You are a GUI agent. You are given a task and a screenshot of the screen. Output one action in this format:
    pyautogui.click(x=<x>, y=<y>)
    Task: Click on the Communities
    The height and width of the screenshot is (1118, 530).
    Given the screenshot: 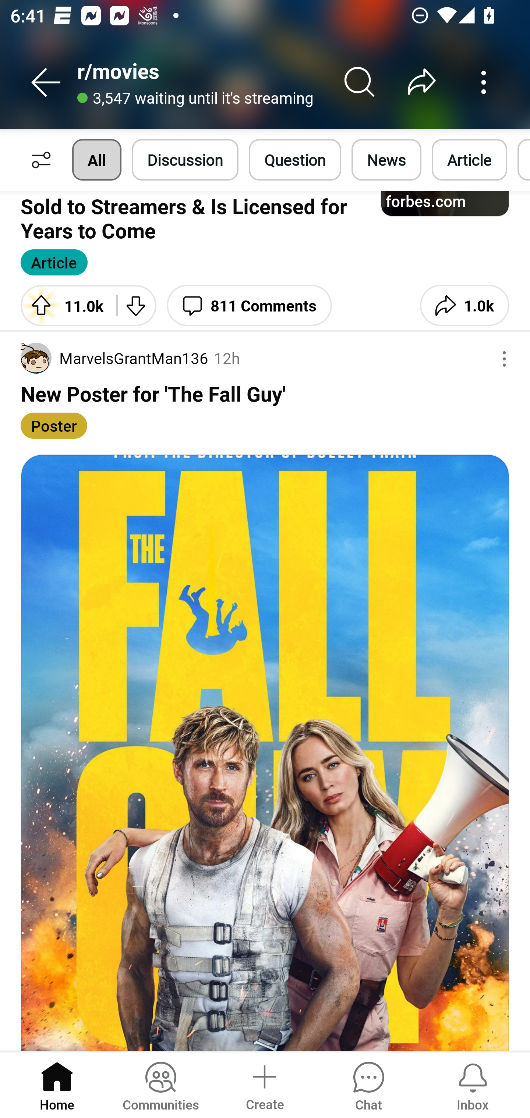 What is the action you would take?
    pyautogui.click(x=160, y=1084)
    